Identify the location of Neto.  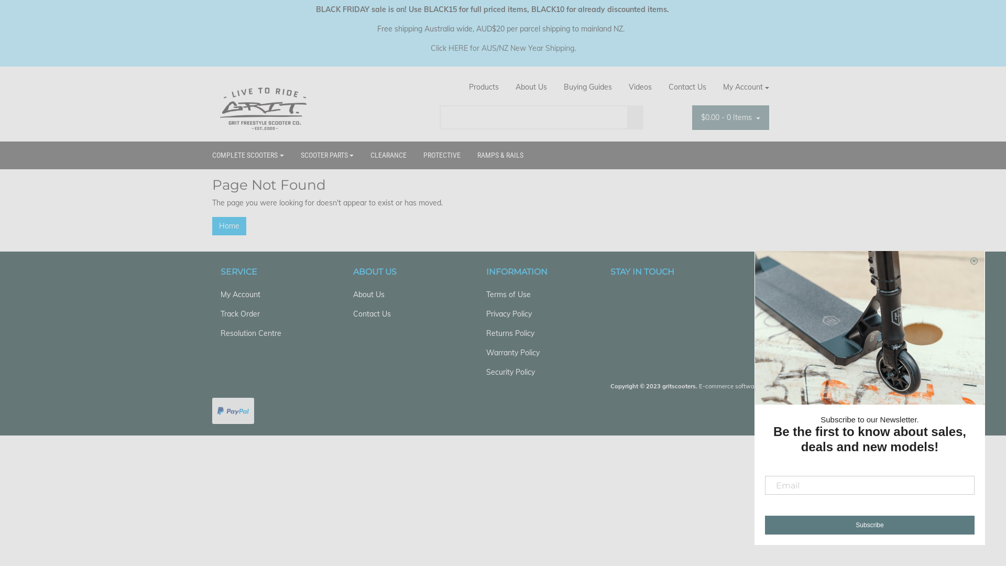
(776, 386).